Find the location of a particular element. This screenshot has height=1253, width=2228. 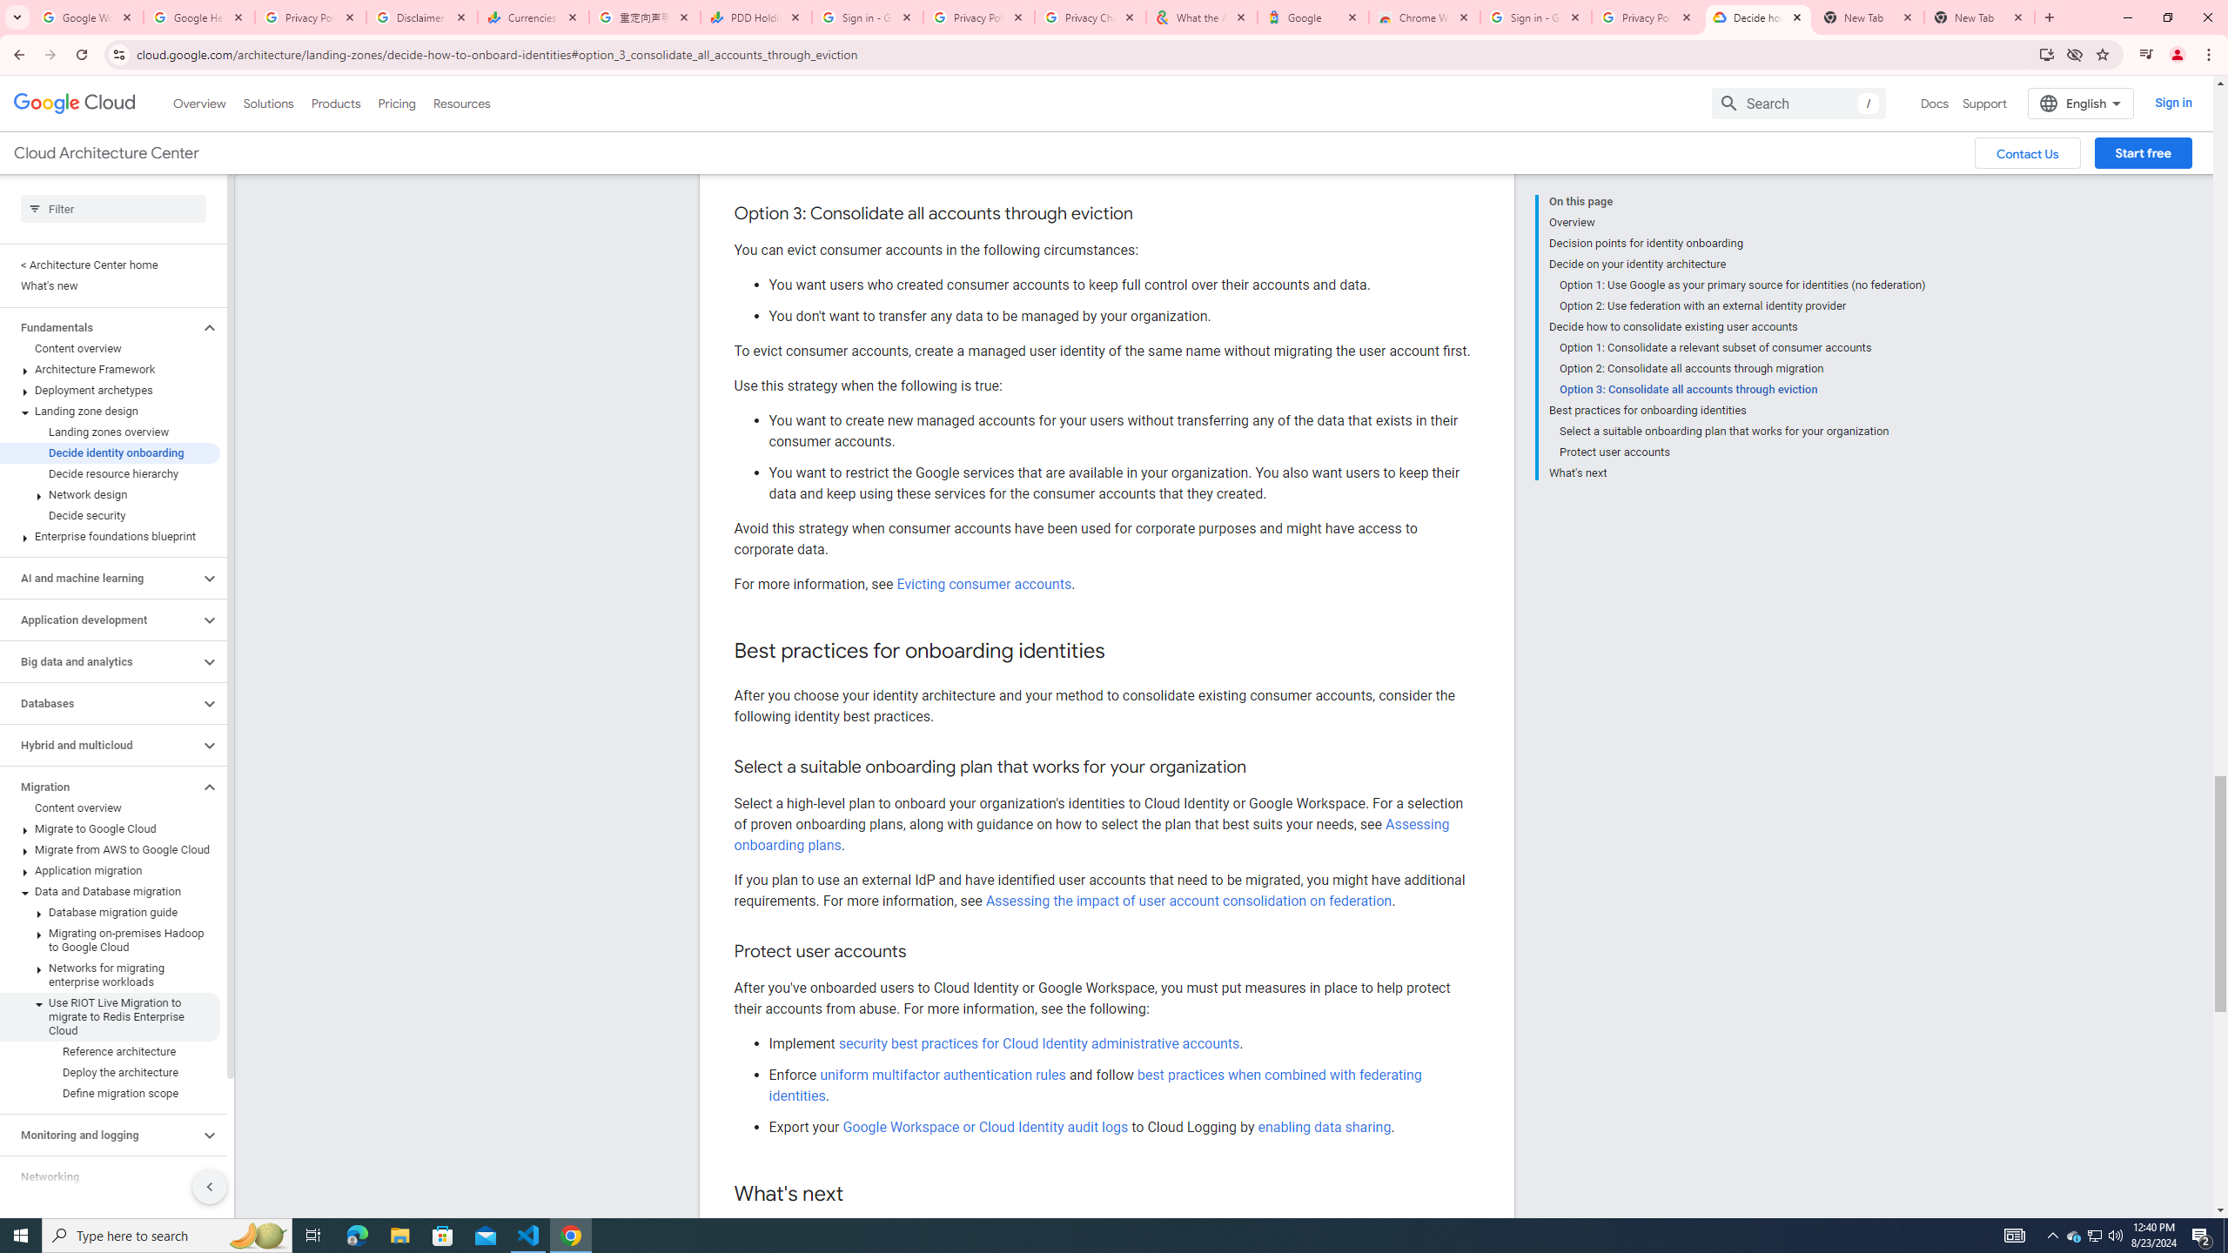

Docs, selected is located at coordinates (1935, 103).